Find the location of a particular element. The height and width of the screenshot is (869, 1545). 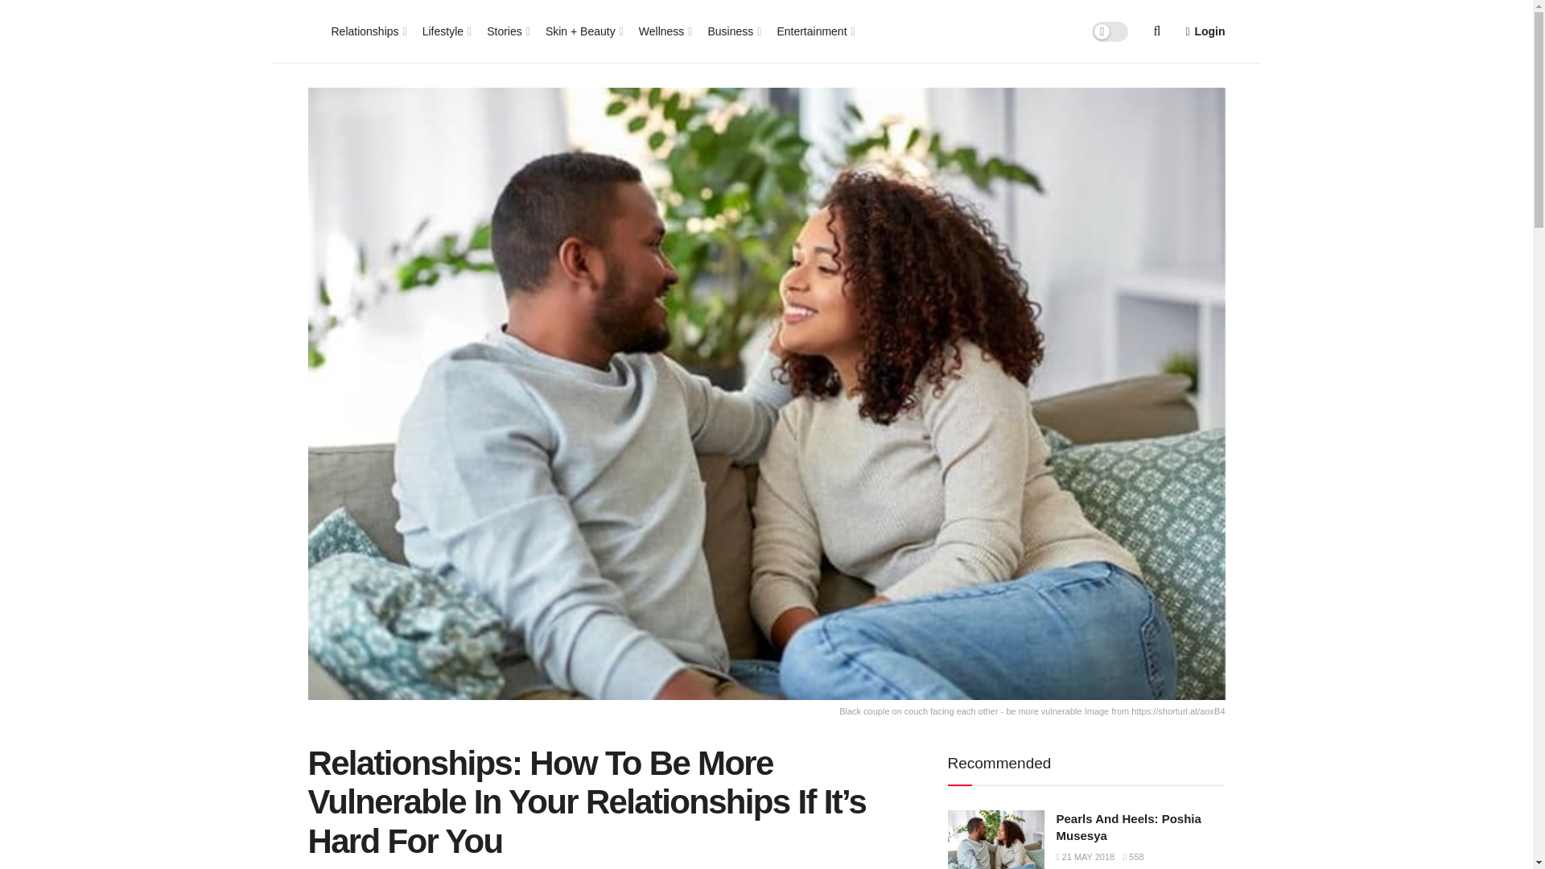

Entertainment is located at coordinates (814, 31).